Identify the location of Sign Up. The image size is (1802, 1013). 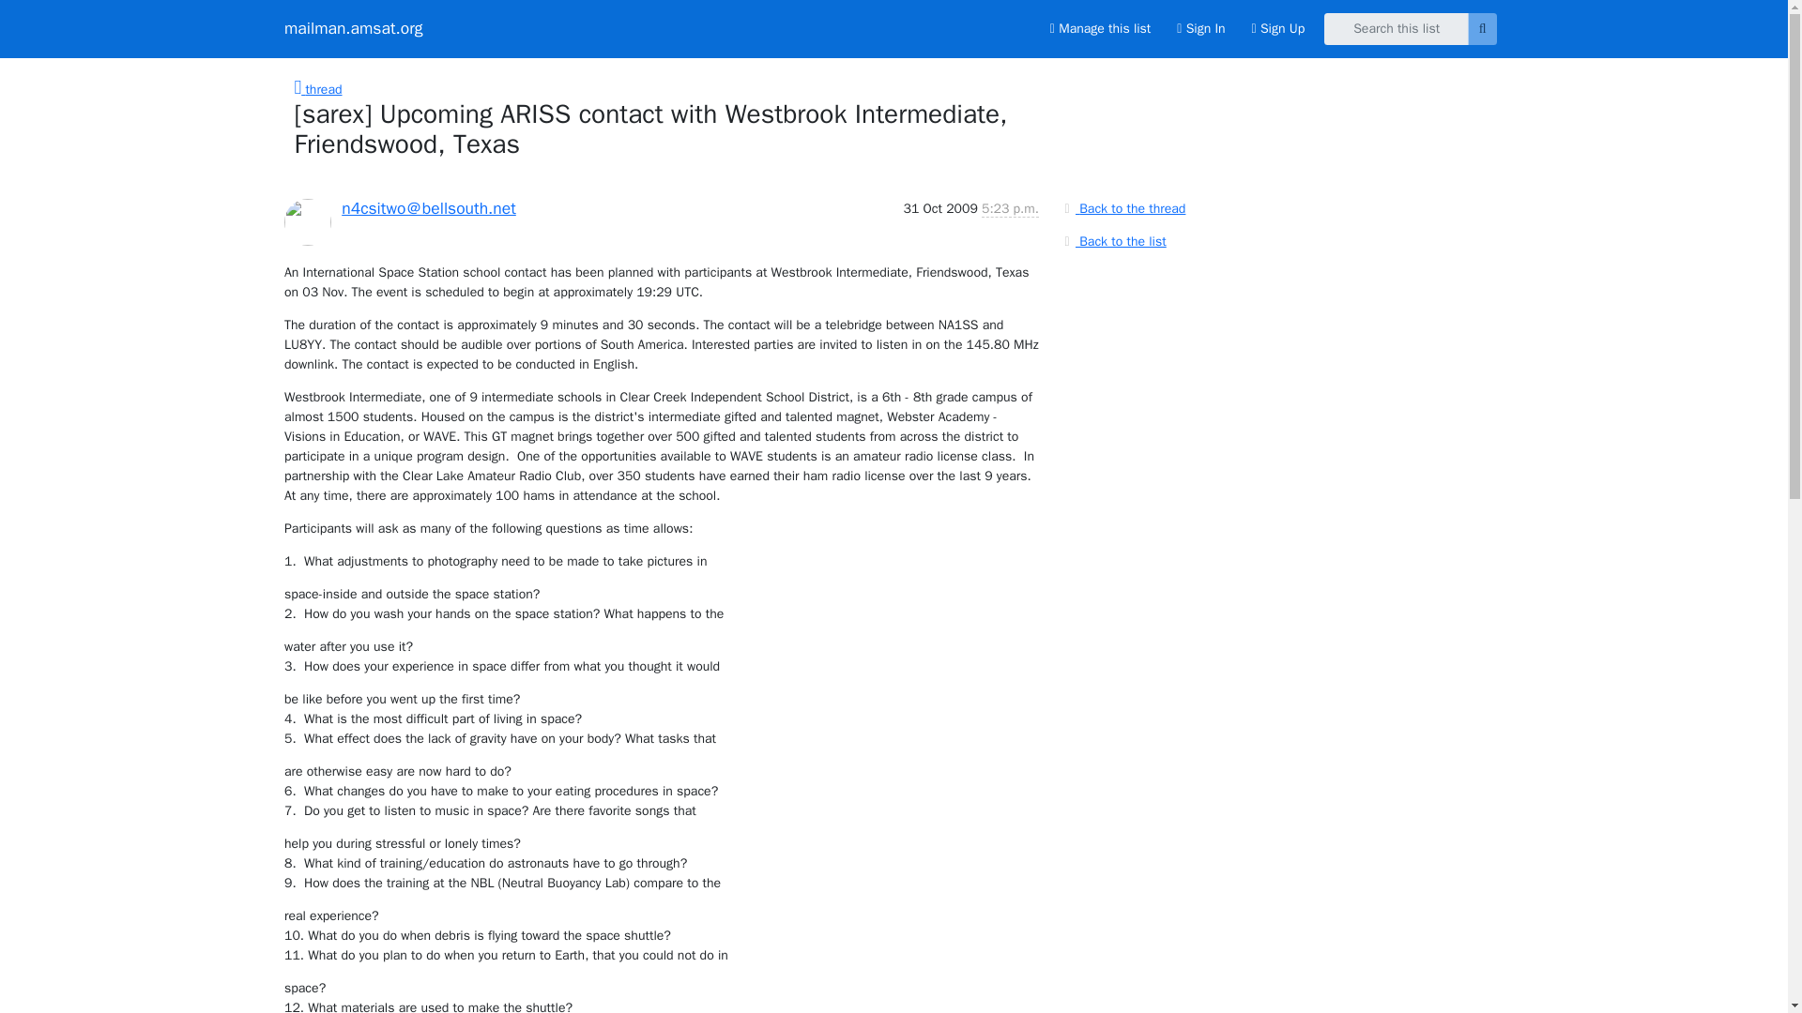
(1278, 28).